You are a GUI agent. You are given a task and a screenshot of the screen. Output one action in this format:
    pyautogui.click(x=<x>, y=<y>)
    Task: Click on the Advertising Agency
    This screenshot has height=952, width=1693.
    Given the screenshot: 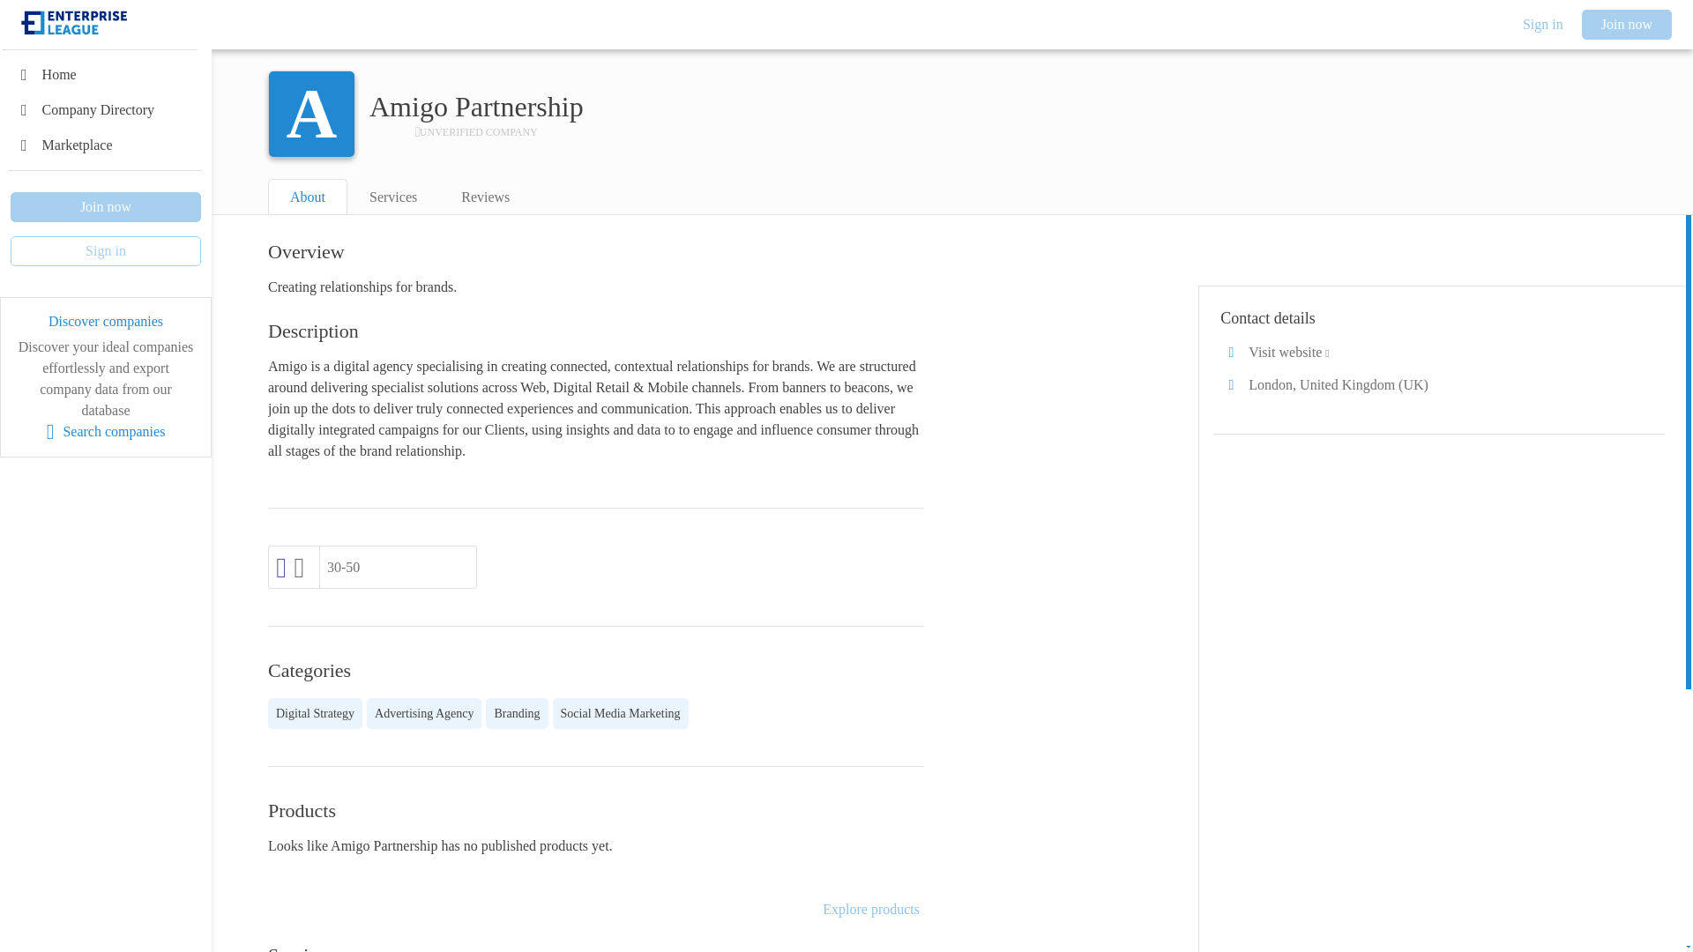 What is the action you would take?
    pyautogui.click(x=423, y=713)
    